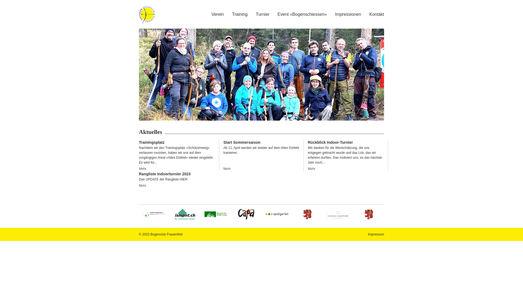 This screenshot has width=523, height=294. What do you see at coordinates (261, 155) in the screenshot?
I see `Start Sommersaison` at bounding box center [261, 155].